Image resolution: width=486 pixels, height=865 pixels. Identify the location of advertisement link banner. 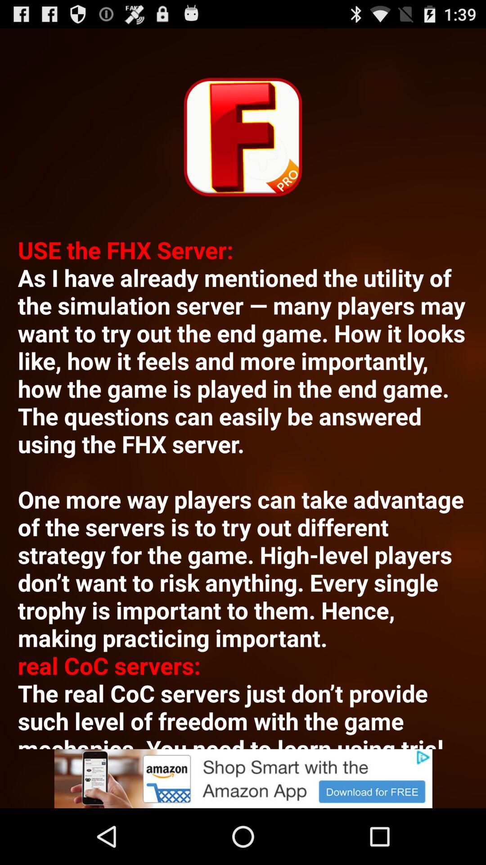
(243, 778).